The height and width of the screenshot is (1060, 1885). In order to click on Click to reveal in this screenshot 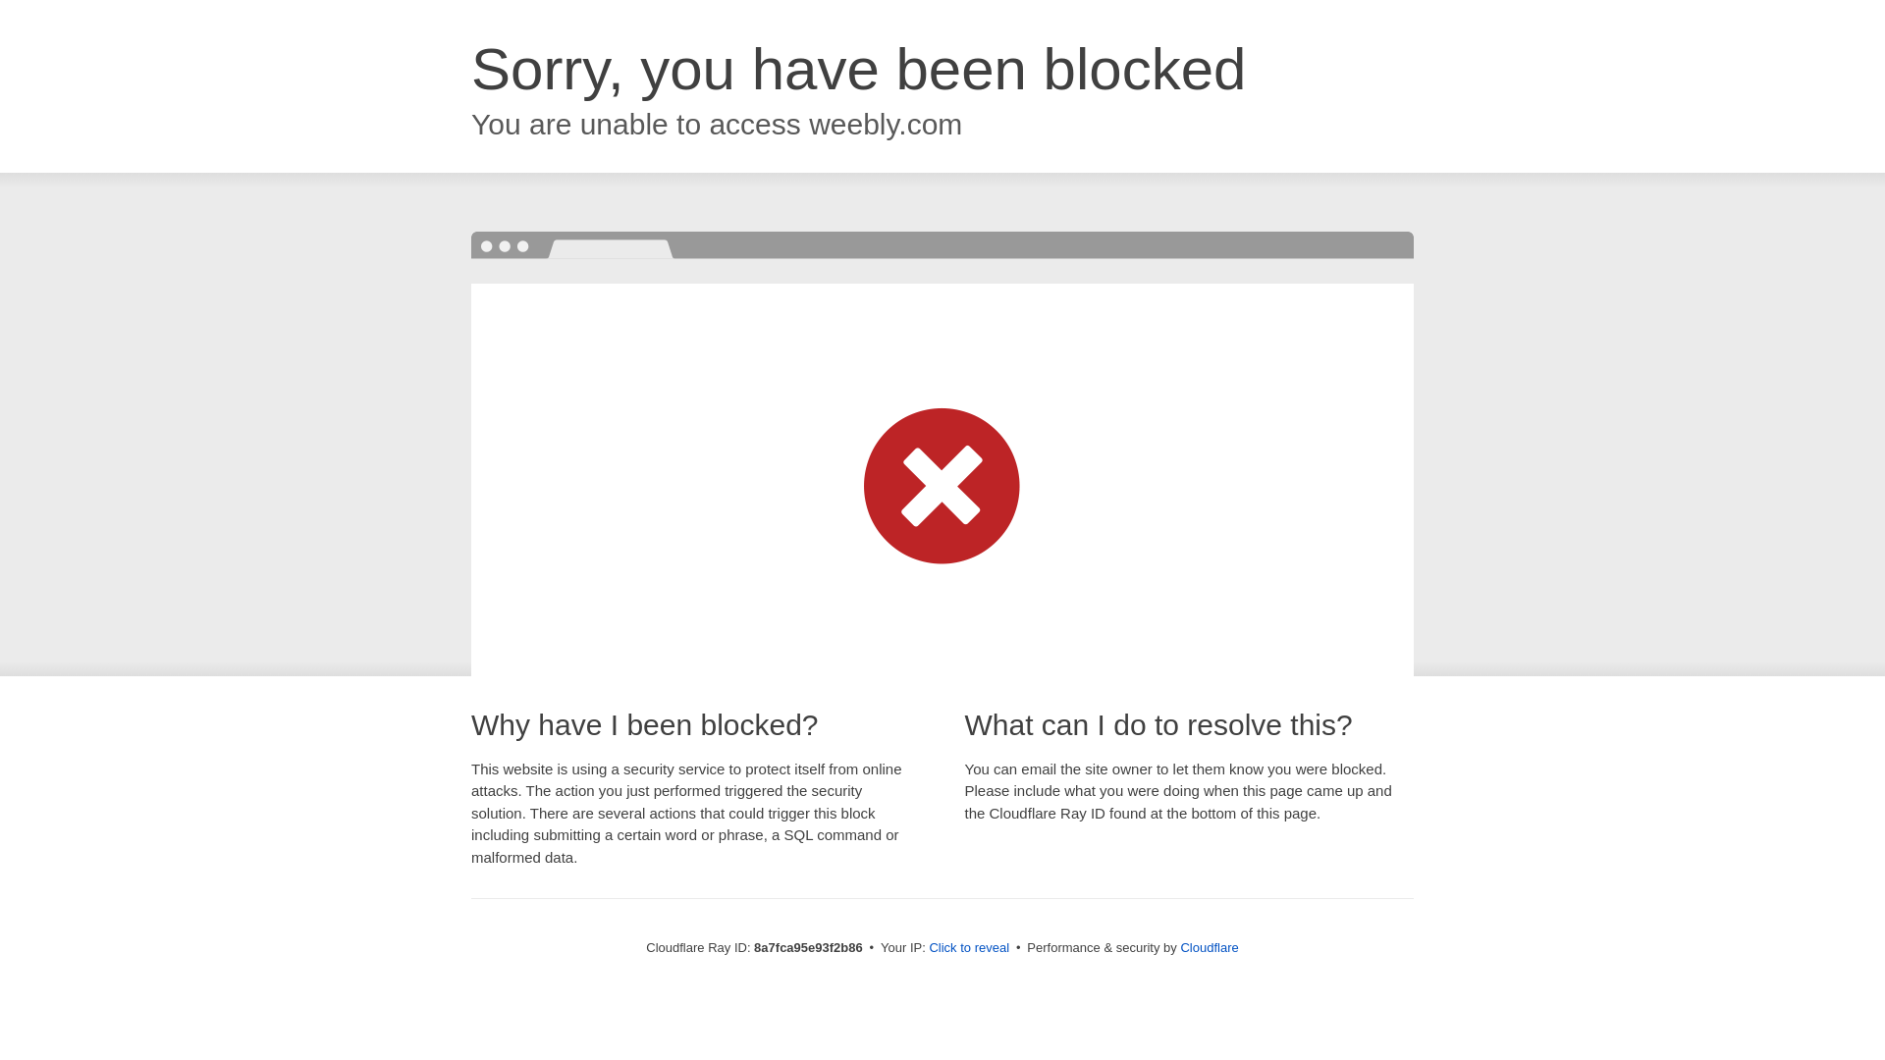, I will do `click(968, 948)`.